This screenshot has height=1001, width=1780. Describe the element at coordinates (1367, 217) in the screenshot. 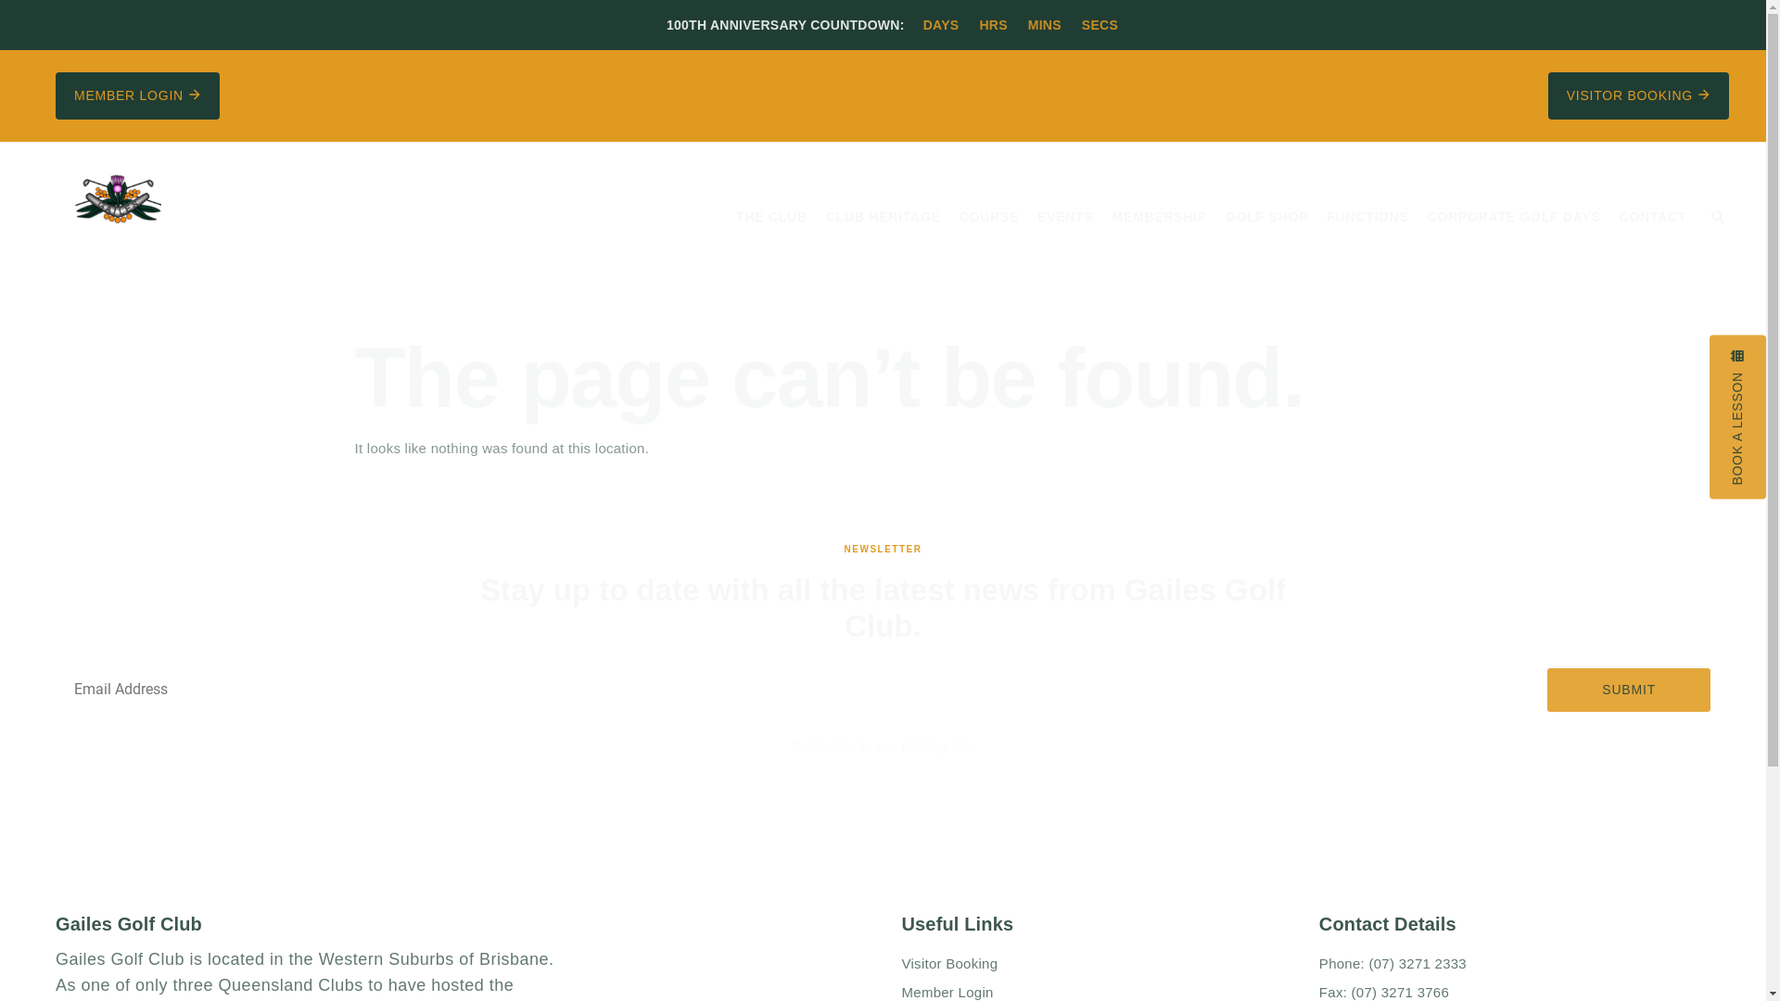

I see `FUNCTIONS` at that location.